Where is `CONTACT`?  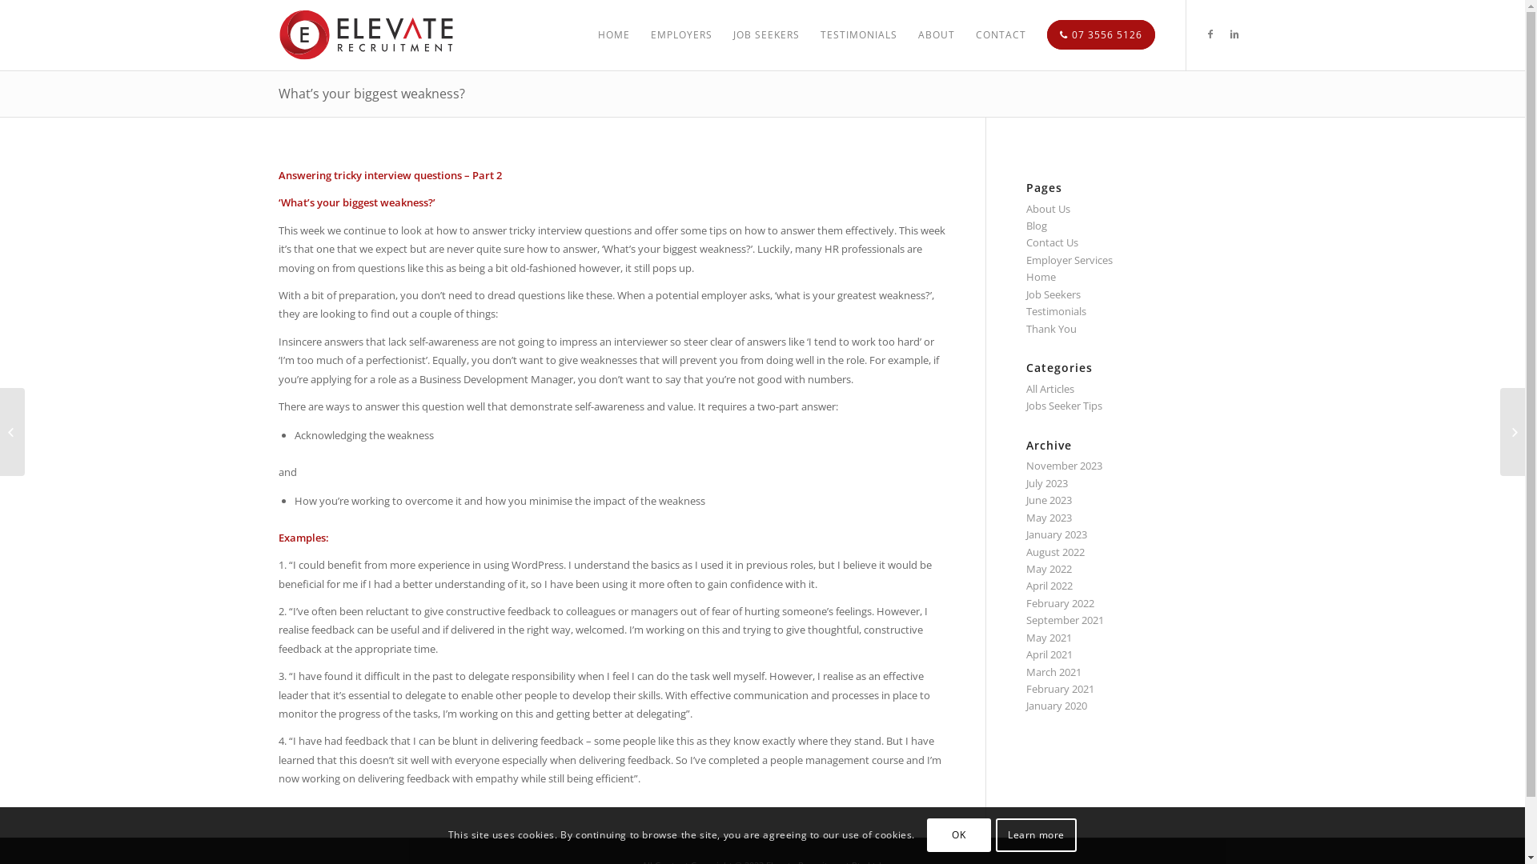
CONTACT is located at coordinates (1001, 35).